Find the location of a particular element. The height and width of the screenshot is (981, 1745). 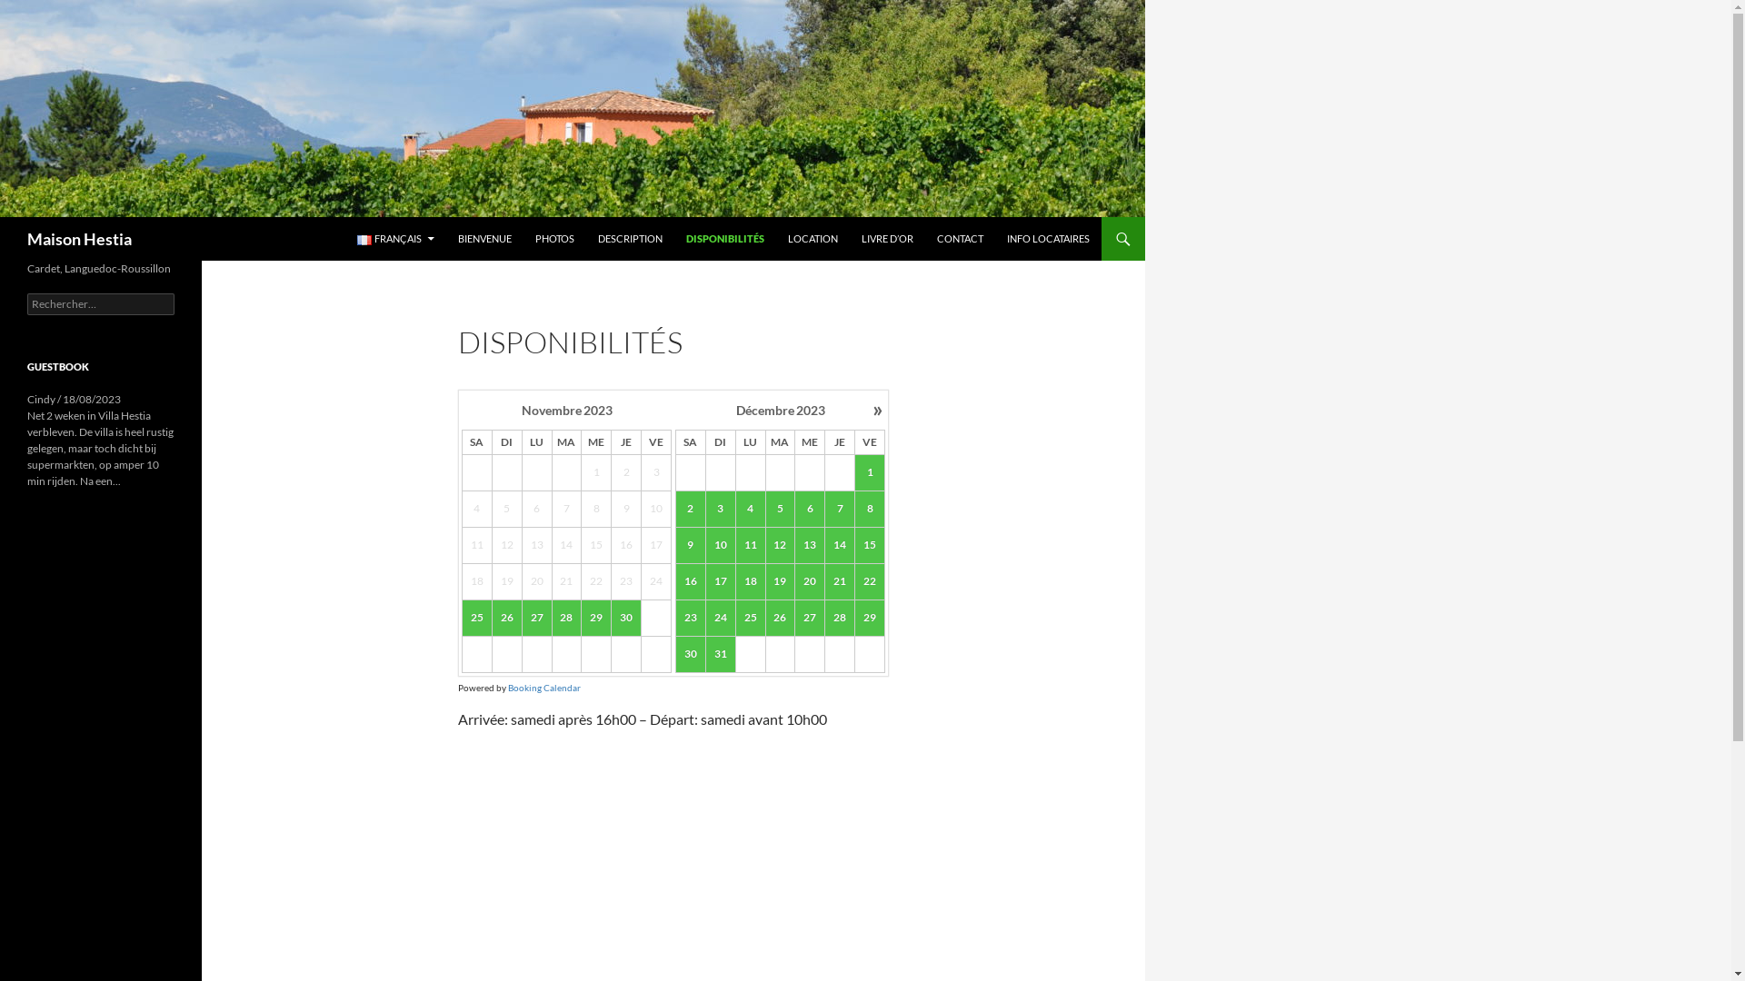

1 is located at coordinates (871, 473).